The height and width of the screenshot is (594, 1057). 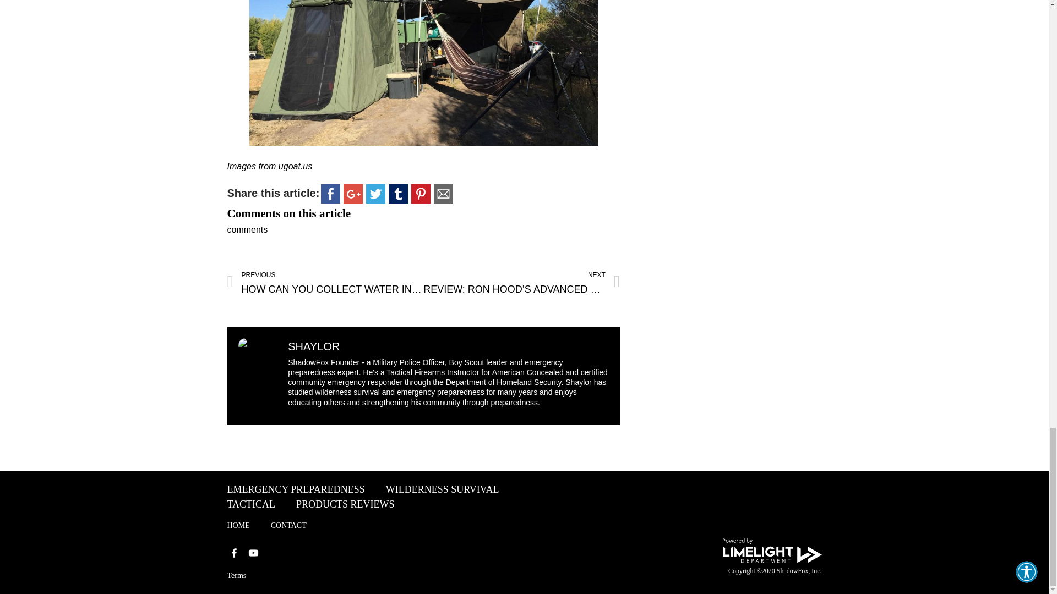 I want to click on email, so click(x=443, y=194).